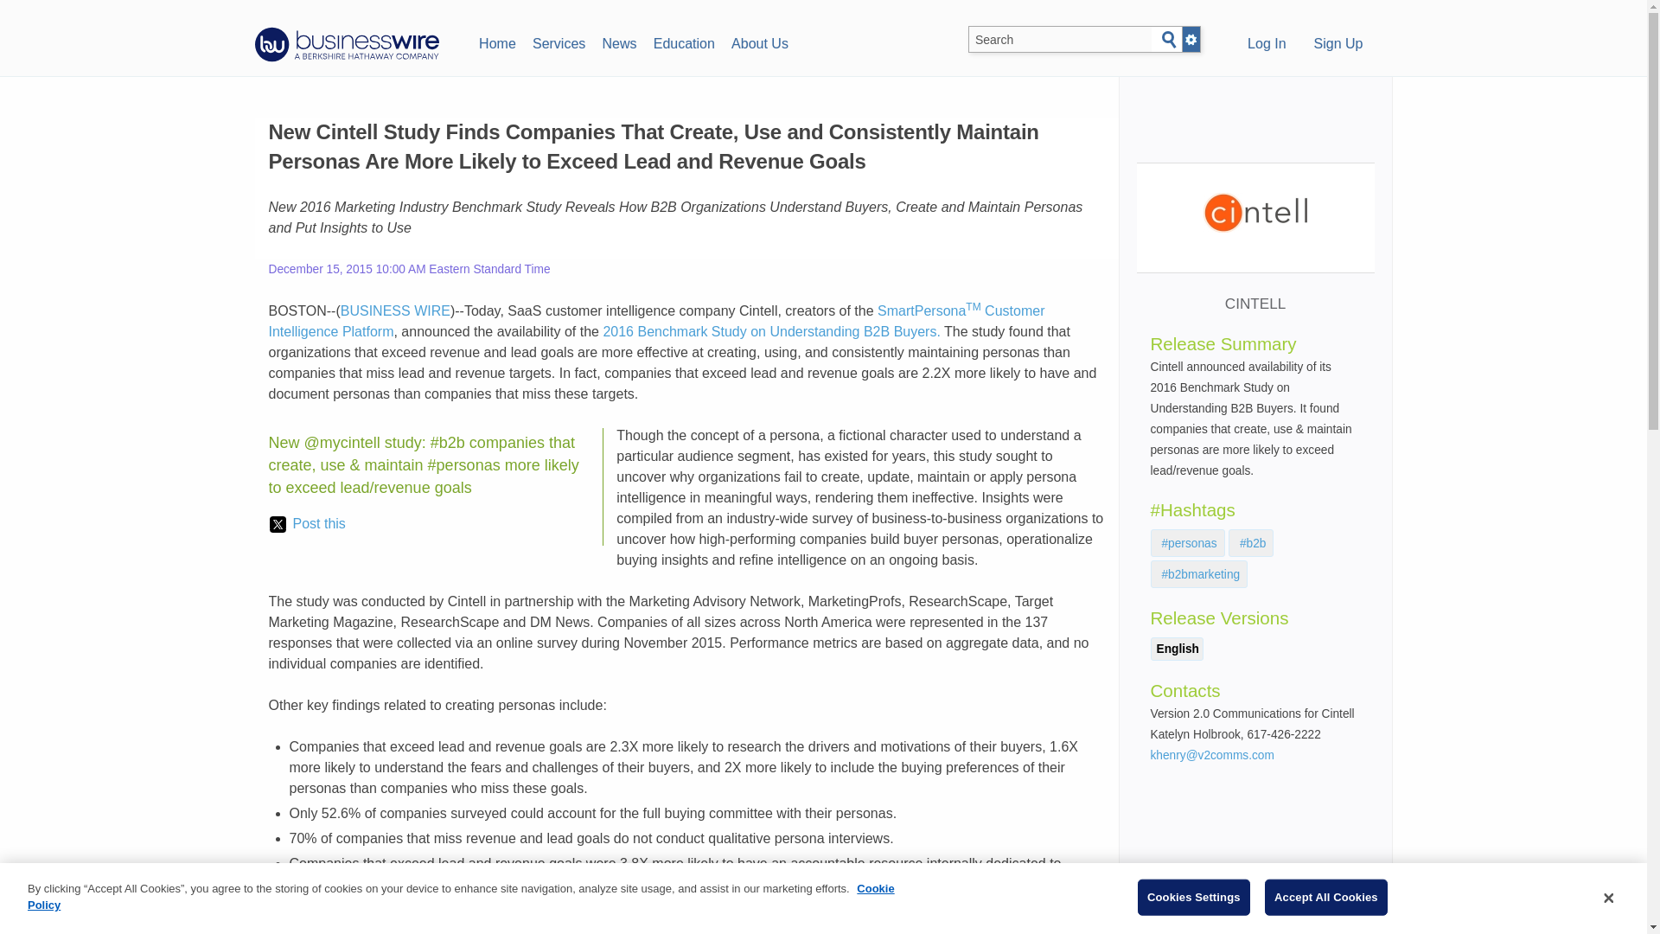 The width and height of the screenshot is (1660, 934). Describe the element at coordinates (619, 42) in the screenshot. I see `News` at that location.